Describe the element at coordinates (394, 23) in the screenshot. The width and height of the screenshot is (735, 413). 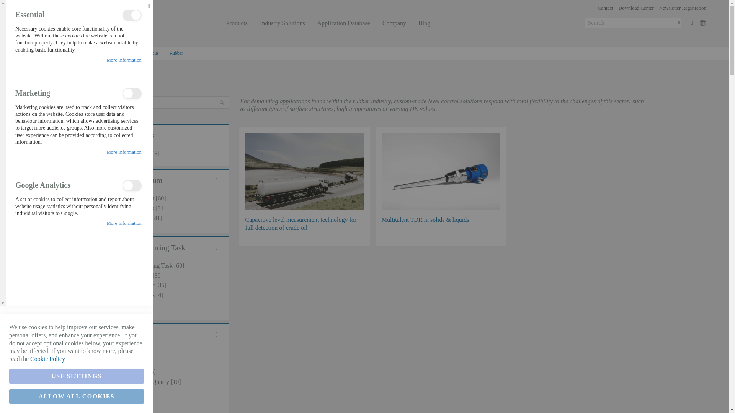
I see `Company` at that location.